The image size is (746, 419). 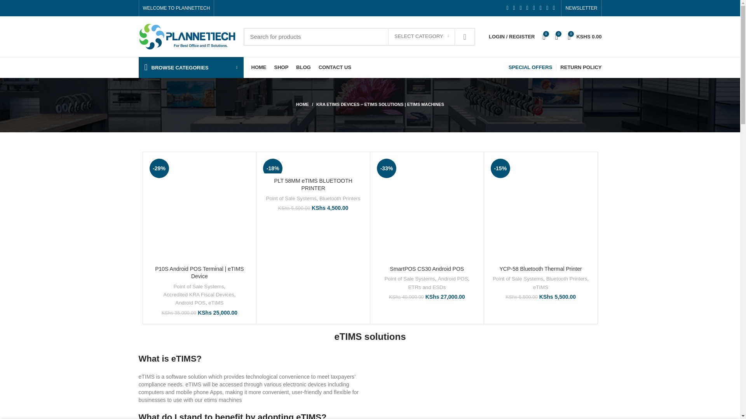 What do you see at coordinates (512, 36) in the screenshot?
I see `My account` at bounding box center [512, 36].